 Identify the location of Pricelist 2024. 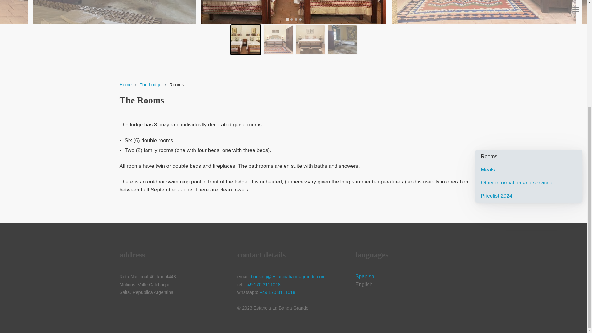
(532, 196).